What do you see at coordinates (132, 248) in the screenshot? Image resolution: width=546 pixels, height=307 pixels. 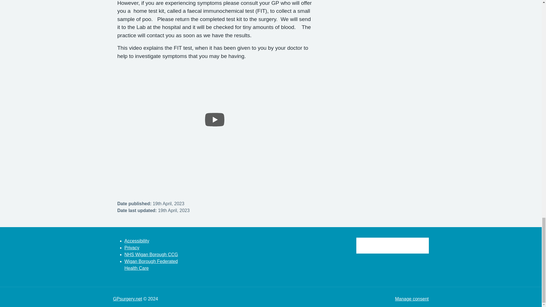 I see `Privacy` at bounding box center [132, 248].